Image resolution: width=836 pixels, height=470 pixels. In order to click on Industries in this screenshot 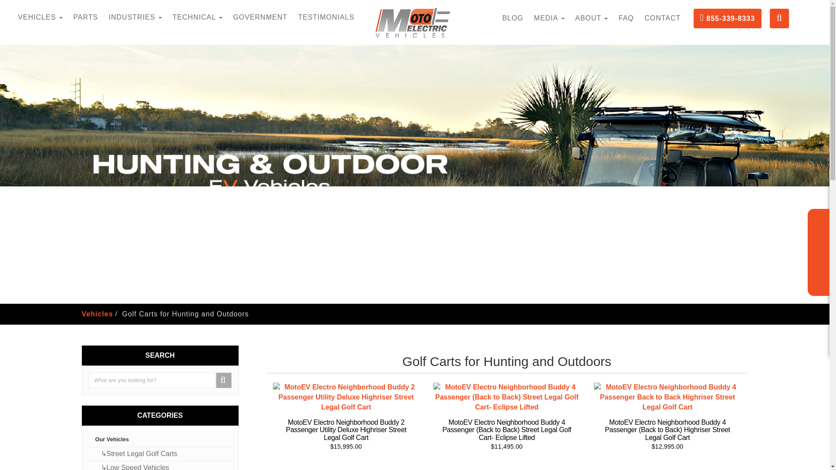, I will do `click(135, 17)`.